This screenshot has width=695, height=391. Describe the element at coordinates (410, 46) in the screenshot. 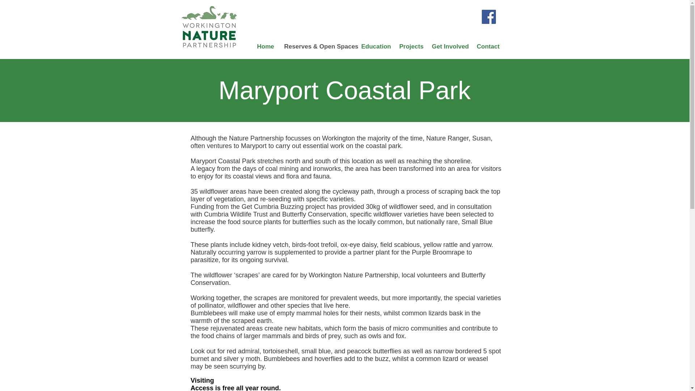

I see `Projects` at that location.